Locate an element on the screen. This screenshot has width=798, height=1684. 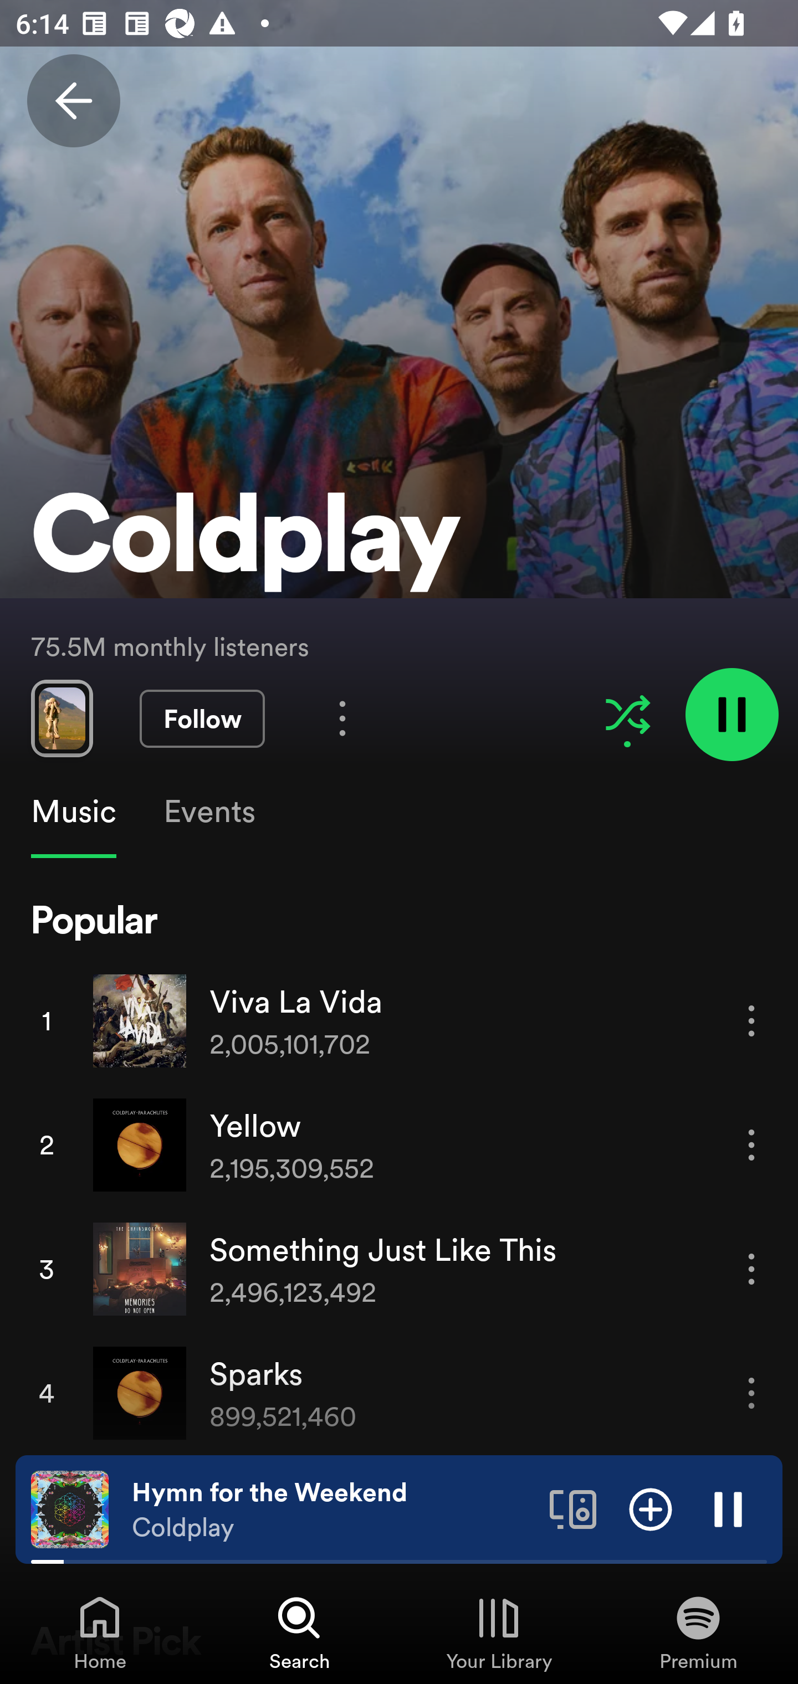
Back is located at coordinates (73, 101).